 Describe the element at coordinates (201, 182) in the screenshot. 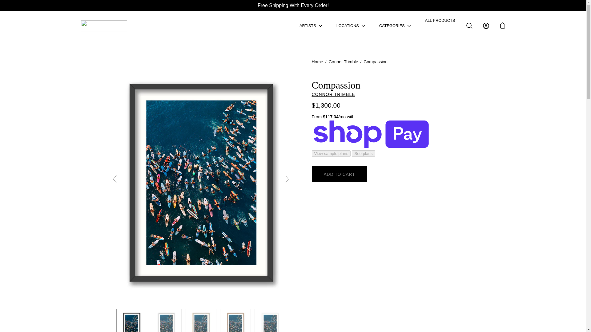

I see `Compassion` at that location.